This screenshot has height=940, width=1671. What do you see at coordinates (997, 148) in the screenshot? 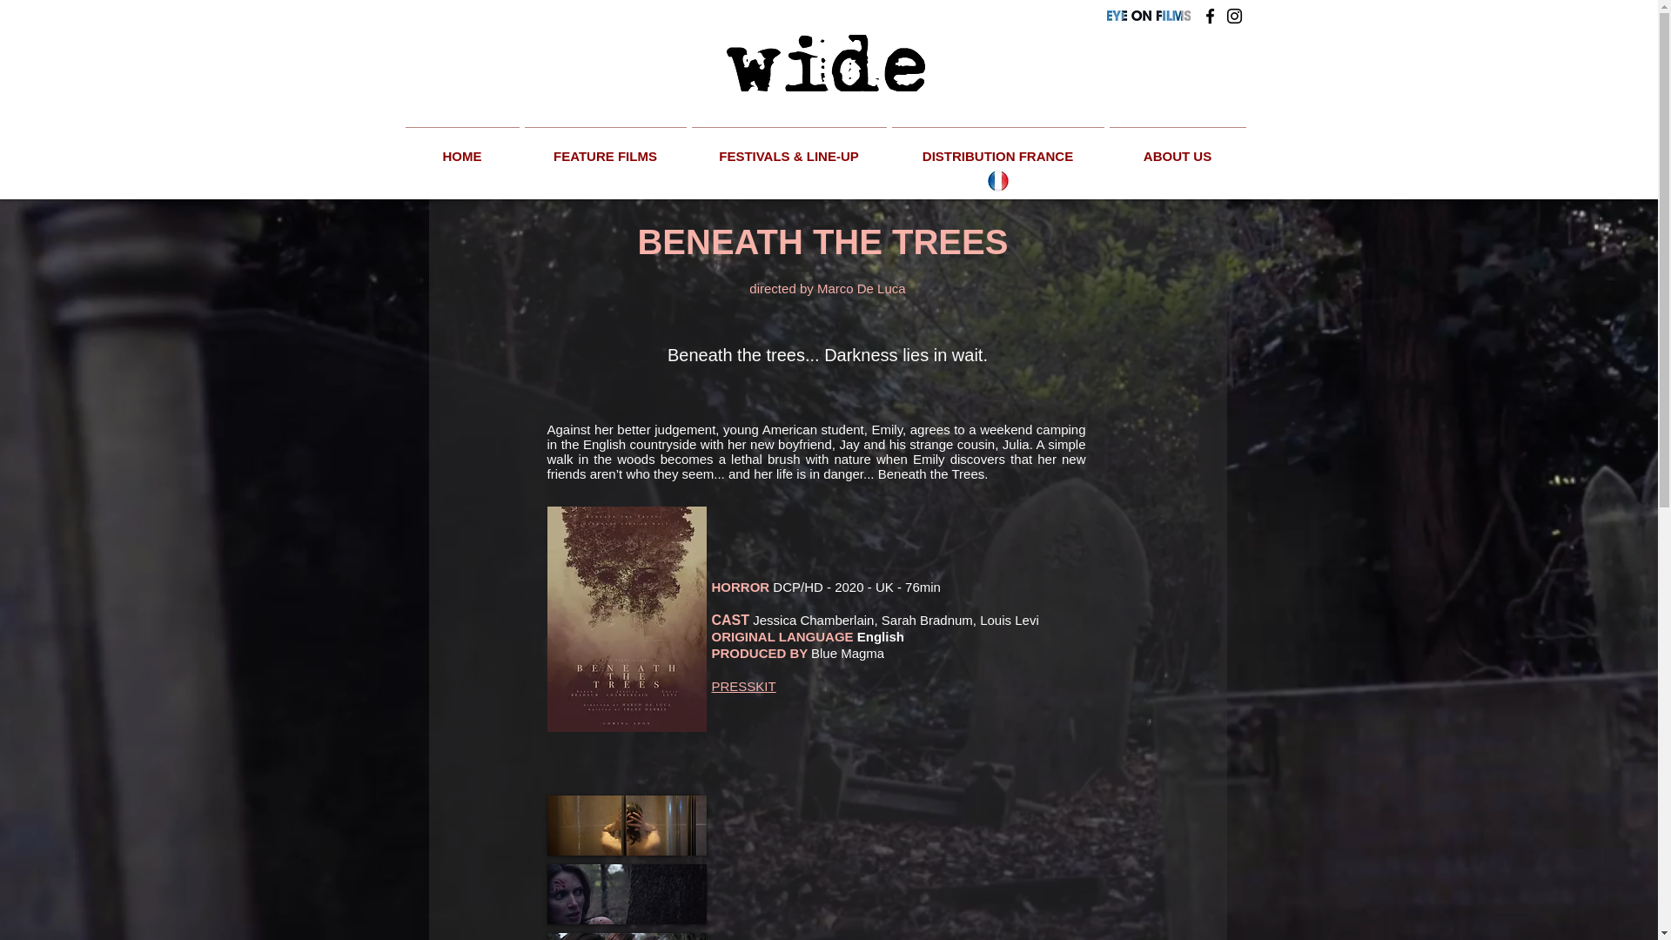
I see `DISTRIBUTION FRANCE` at bounding box center [997, 148].